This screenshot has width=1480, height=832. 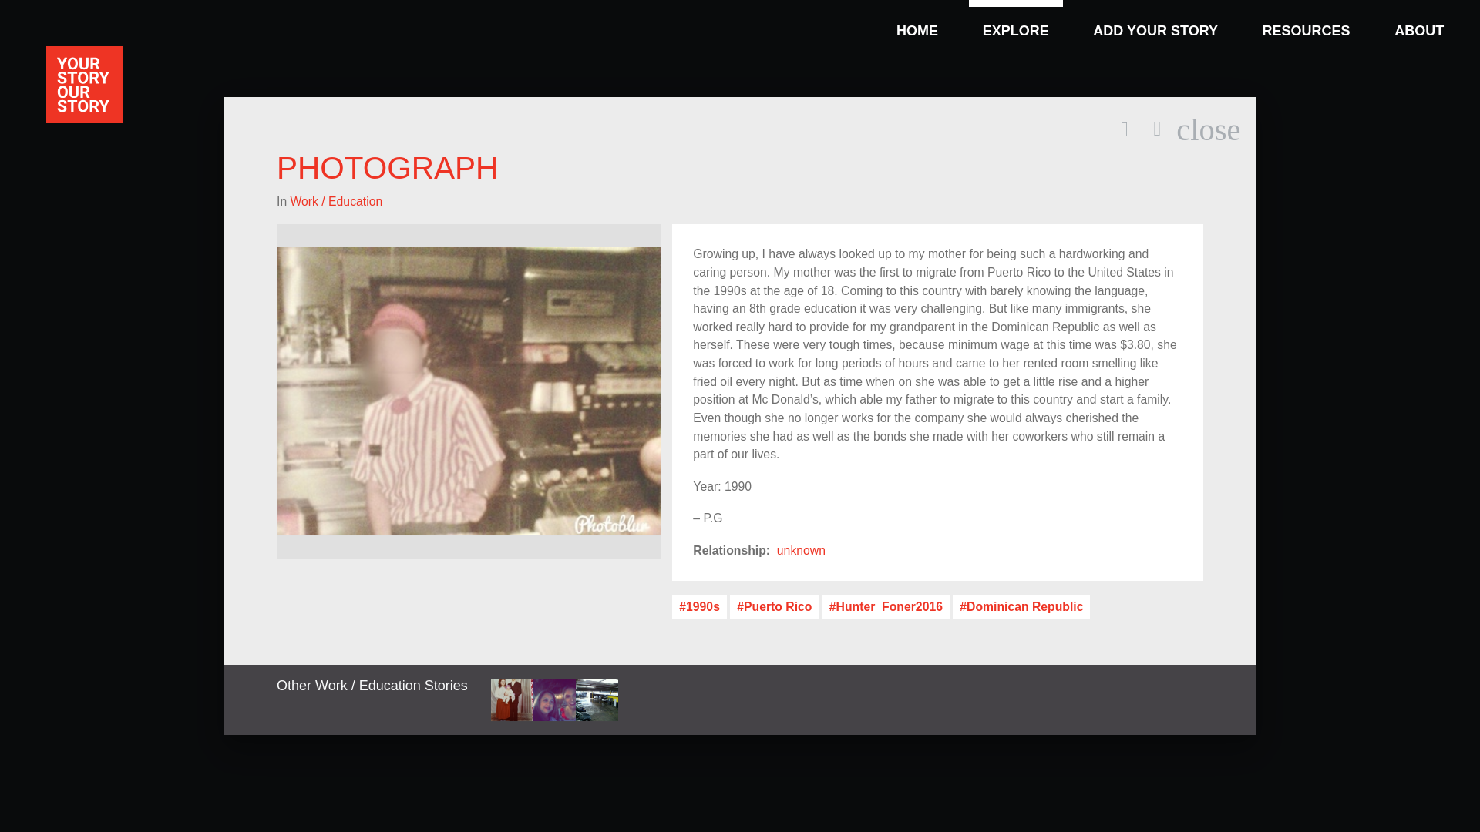 What do you see at coordinates (1021, 607) in the screenshot?
I see `Dominican Republic` at bounding box center [1021, 607].